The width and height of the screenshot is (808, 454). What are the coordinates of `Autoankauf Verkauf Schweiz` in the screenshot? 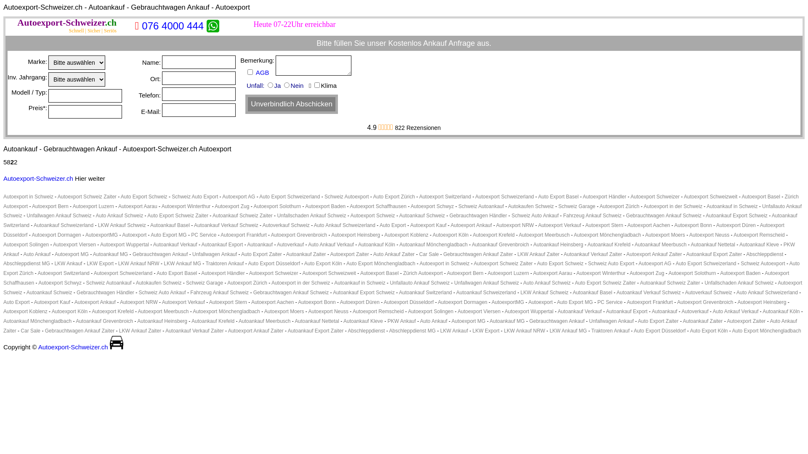 It's located at (649, 293).